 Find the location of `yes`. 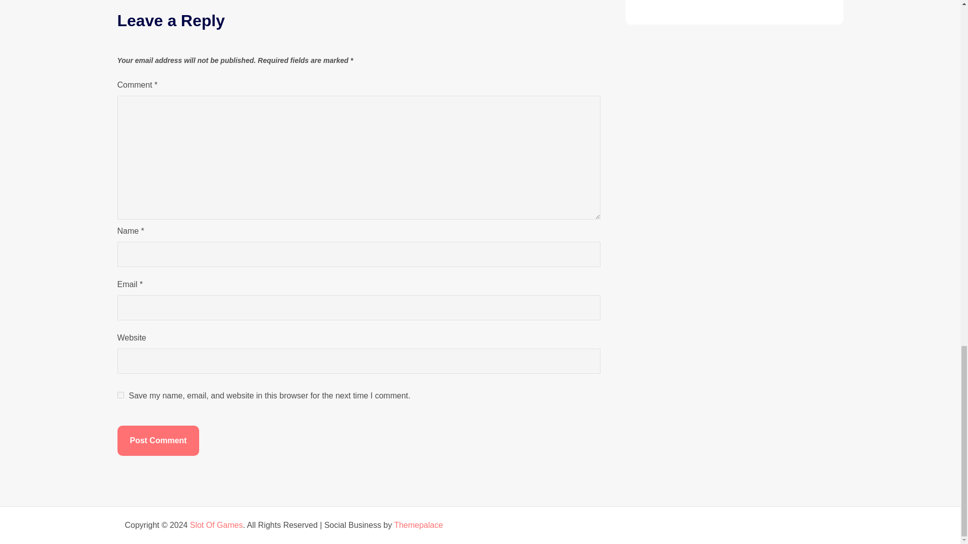

yes is located at coordinates (120, 395).